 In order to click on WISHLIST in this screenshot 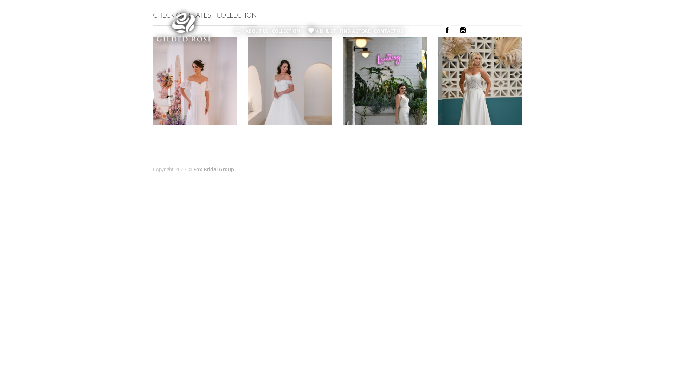, I will do `click(326, 31)`.